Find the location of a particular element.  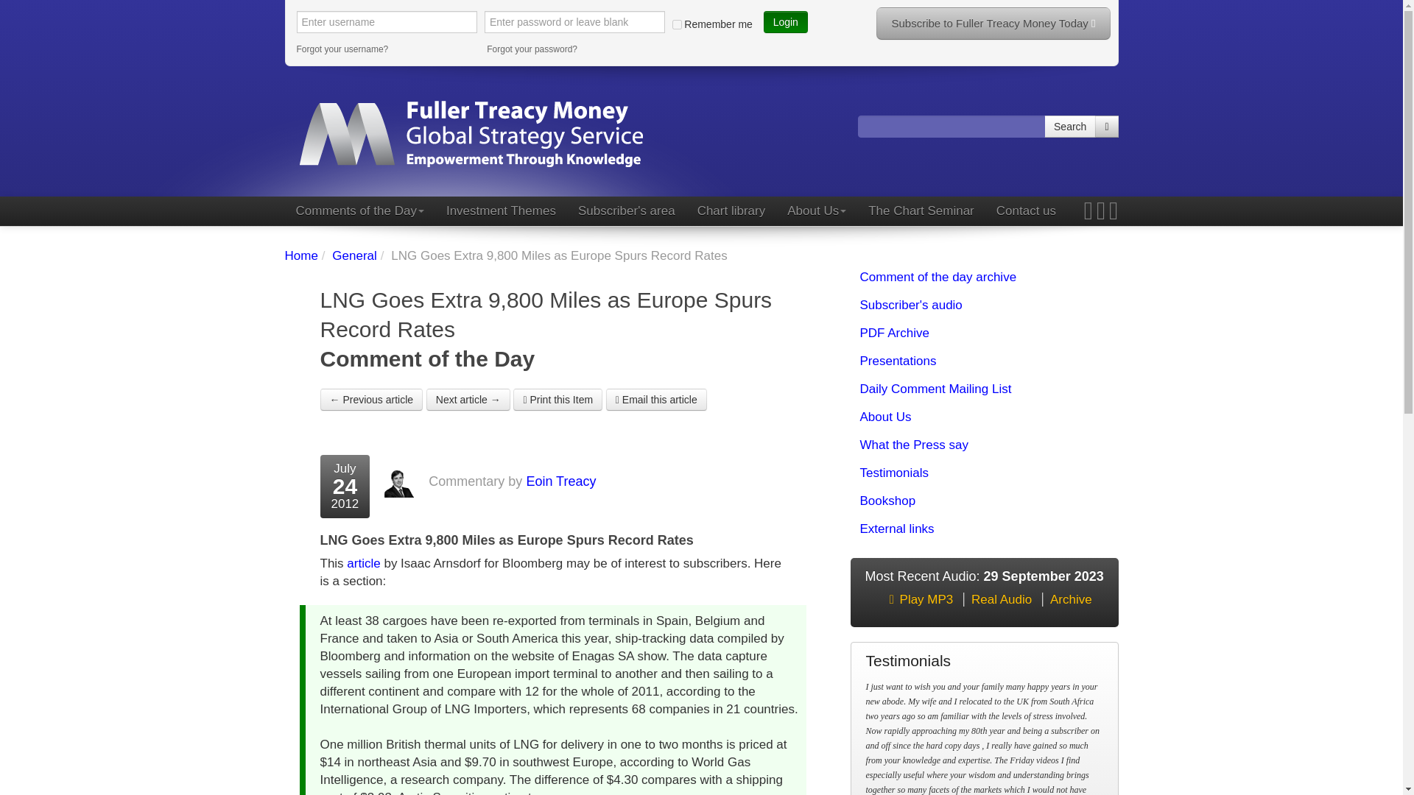

Subscriber's area is located at coordinates (626, 211).